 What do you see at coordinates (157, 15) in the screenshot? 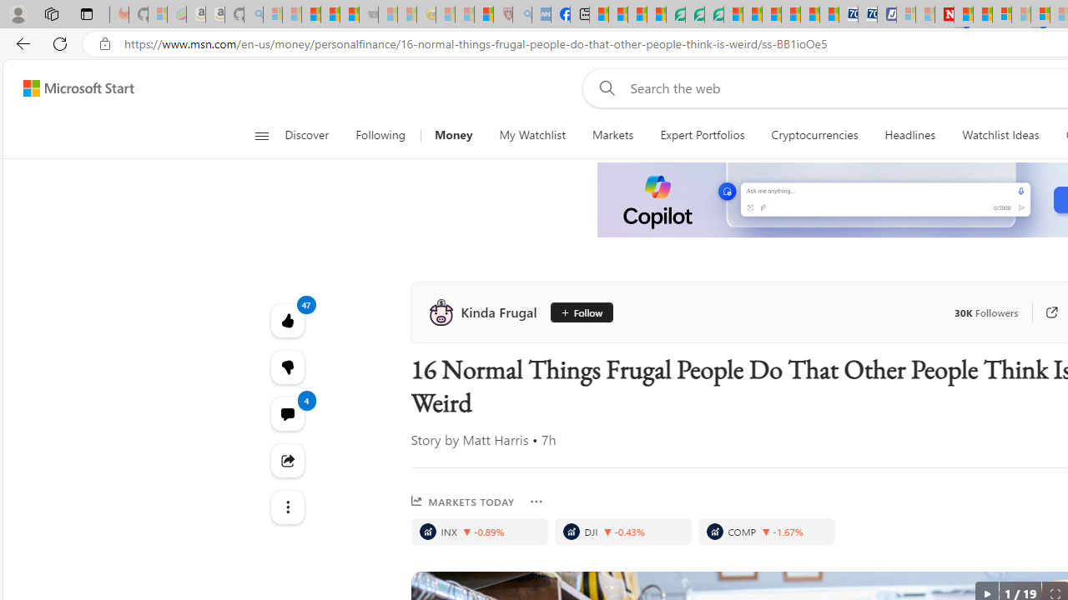
I see `Microsoft-Report a Concern to Bing - Sleeping` at bounding box center [157, 15].